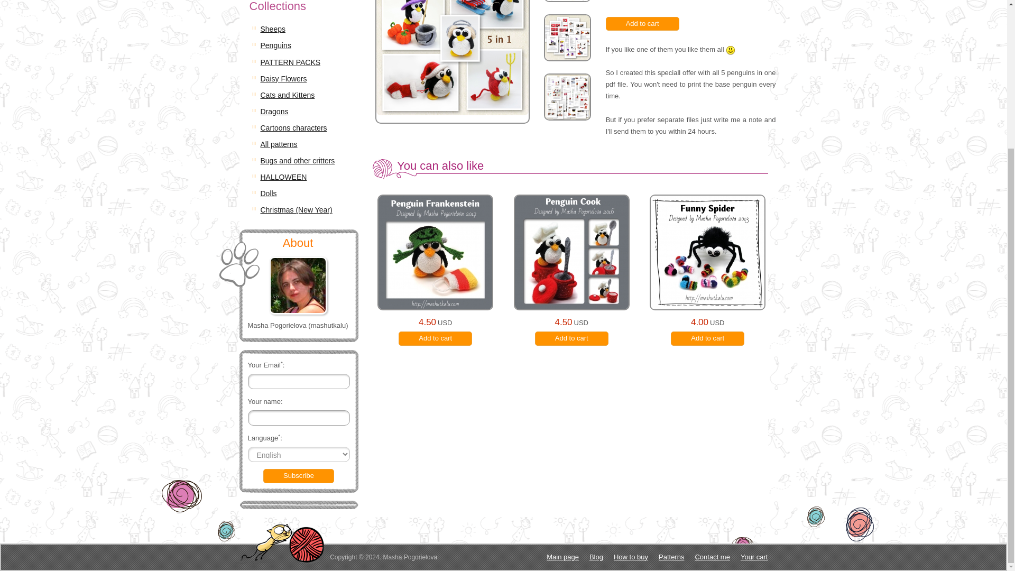  What do you see at coordinates (435, 338) in the screenshot?
I see `Add to cart` at bounding box center [435, 338].